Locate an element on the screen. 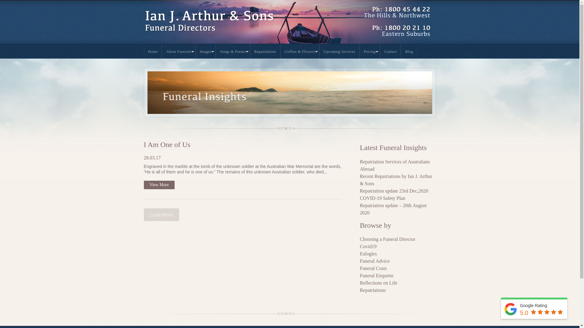  horizontal-line is located at coordinates (290, 125).